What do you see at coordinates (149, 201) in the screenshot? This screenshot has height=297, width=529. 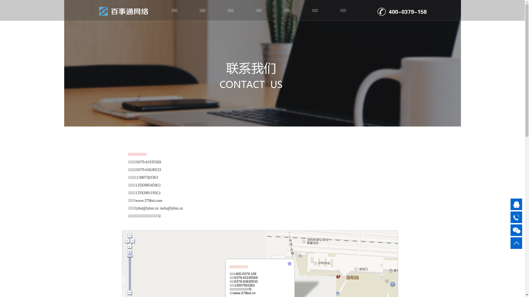 I see `www.379bst.com` at bounding box center [149, 201].